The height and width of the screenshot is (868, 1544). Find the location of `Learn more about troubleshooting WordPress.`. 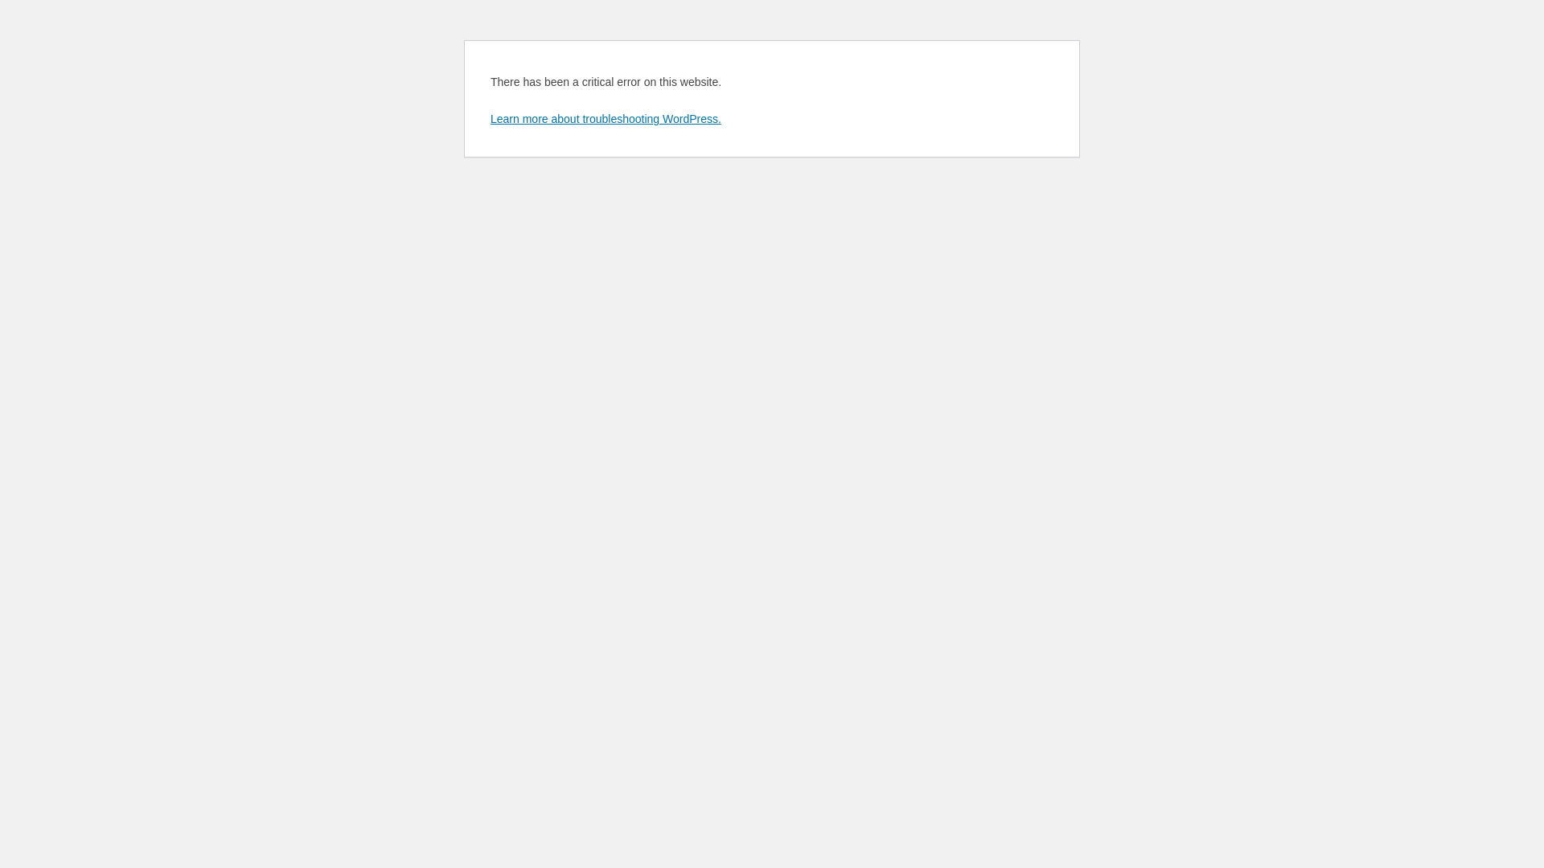

Learn more about troubleshooting WordPress. is located at coordinates (606, 119).